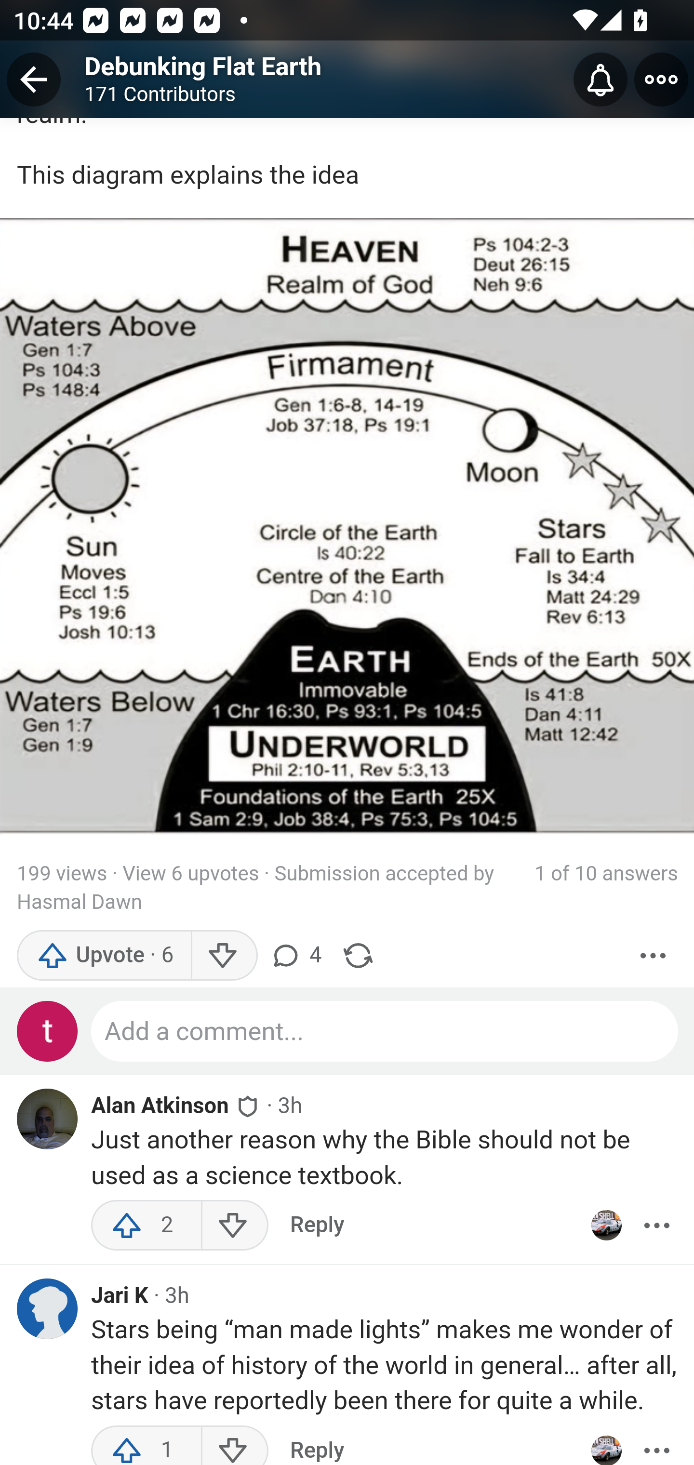 The height and width of the screenshot is (1465, 694). I want to click on Hasmal Dawn, so click(80, 904).